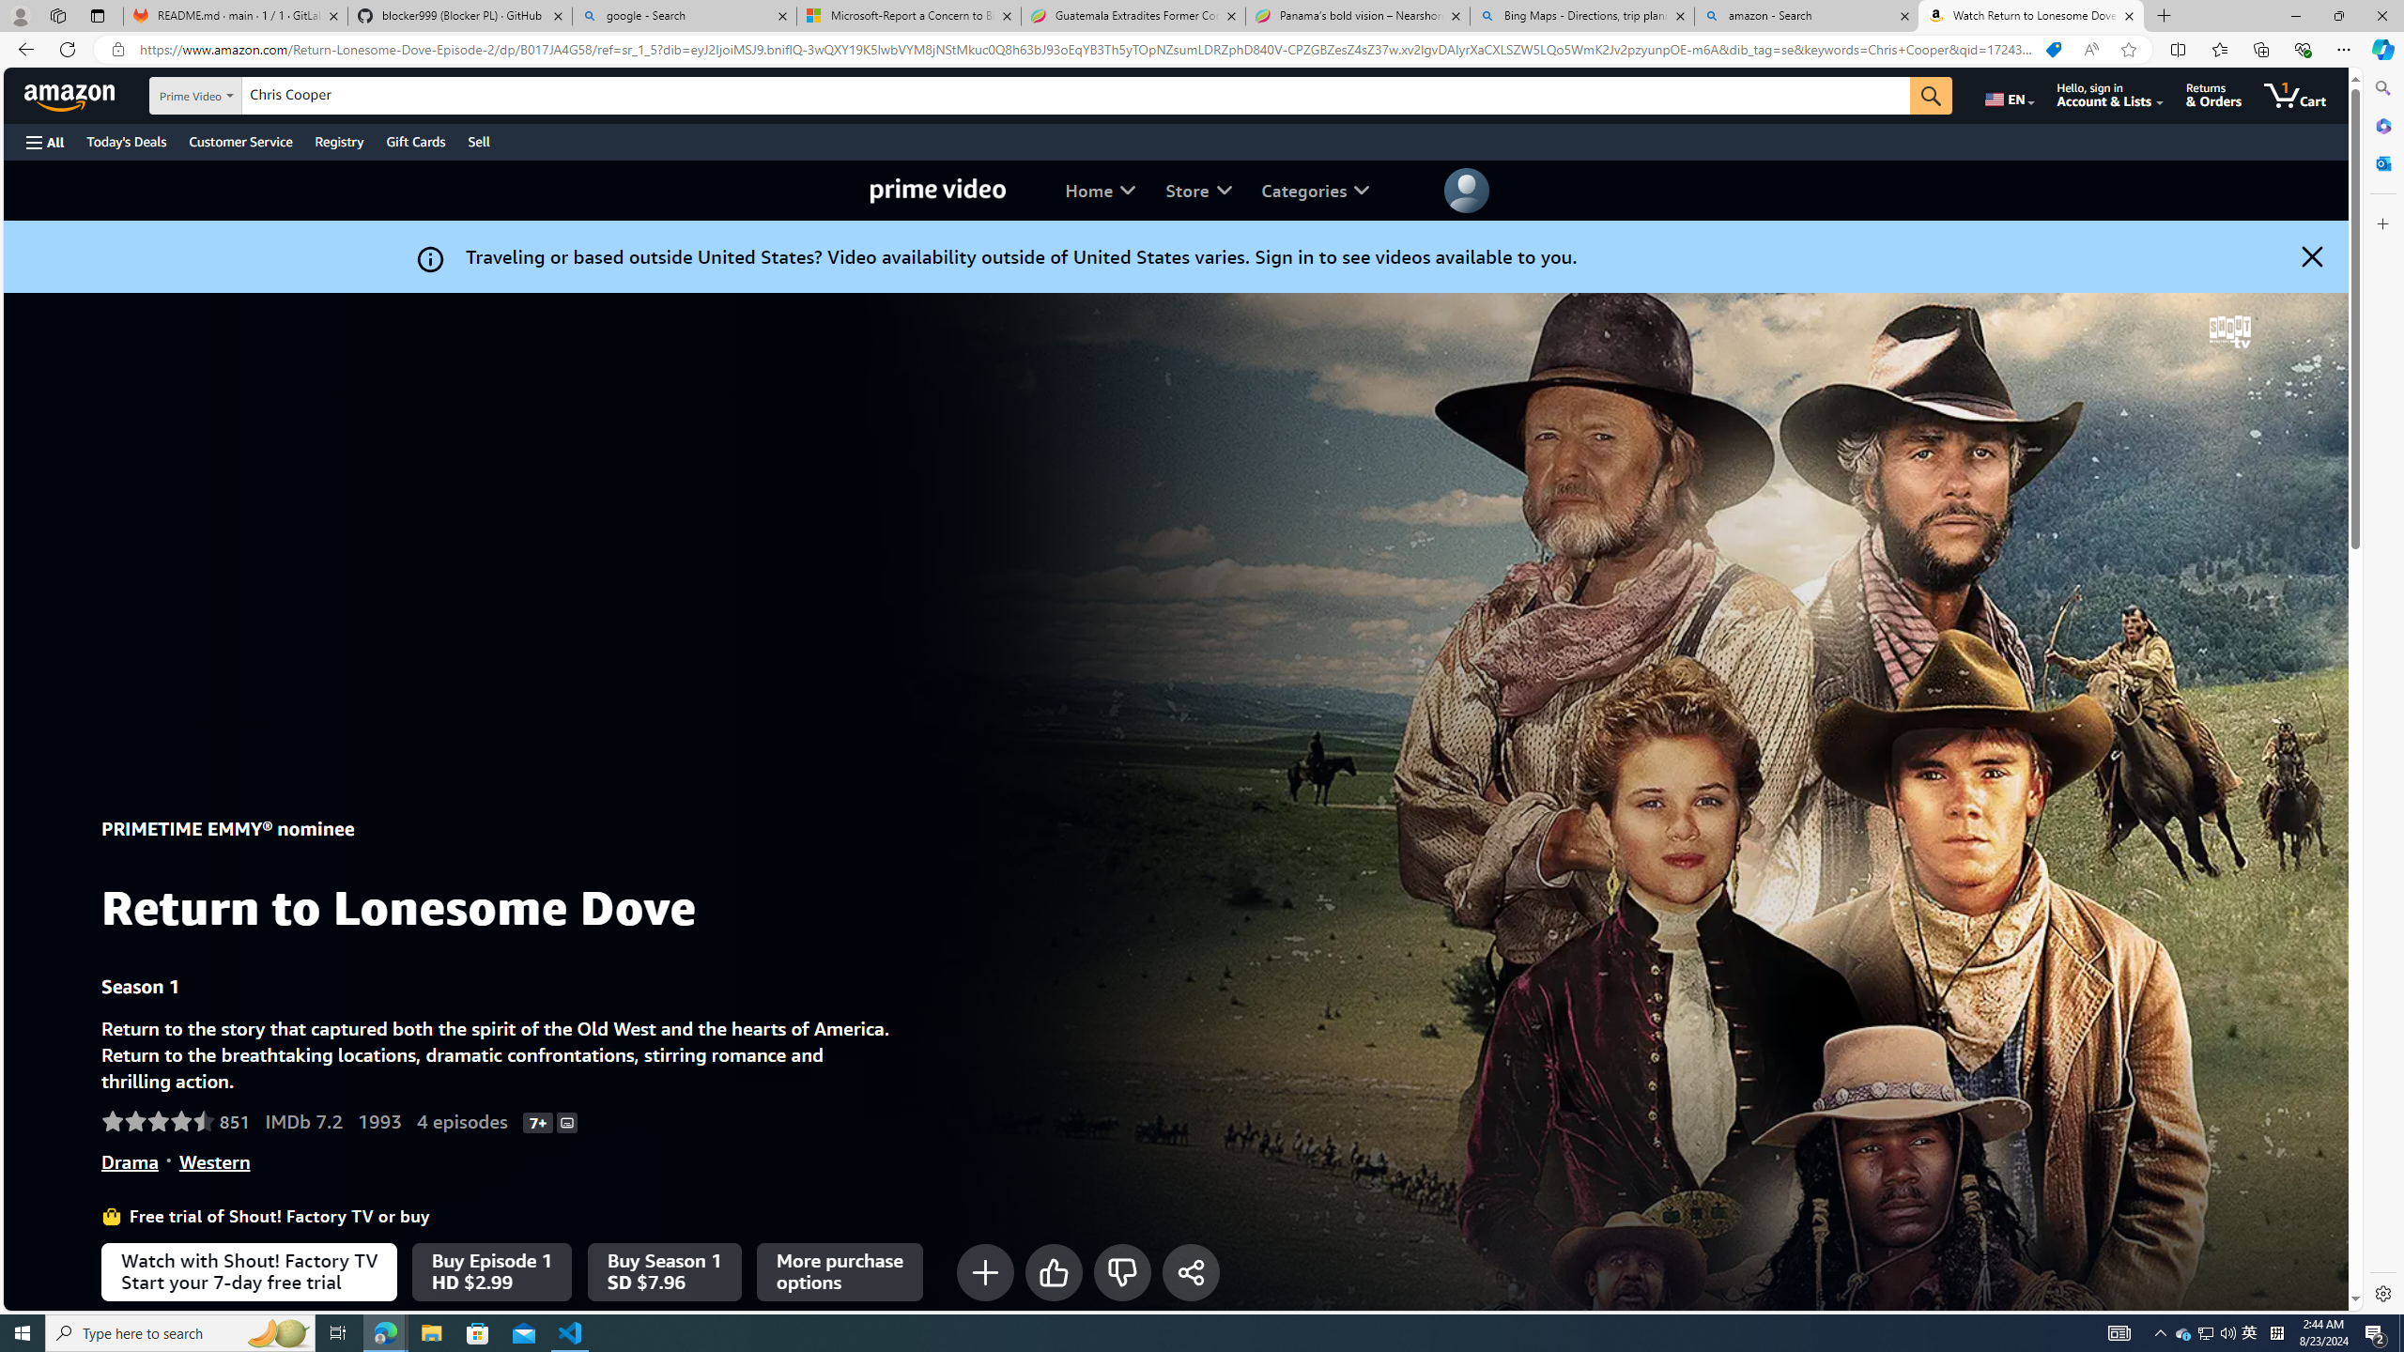 Image resolution: width=2404 pixels, height=1352 pixels. What do you see at coordinates (2031, 16) in the screenshot?
I see `Watch Return to Lonesome Dove Season 1 | Prime Video` at bounding box center [2031, 16].